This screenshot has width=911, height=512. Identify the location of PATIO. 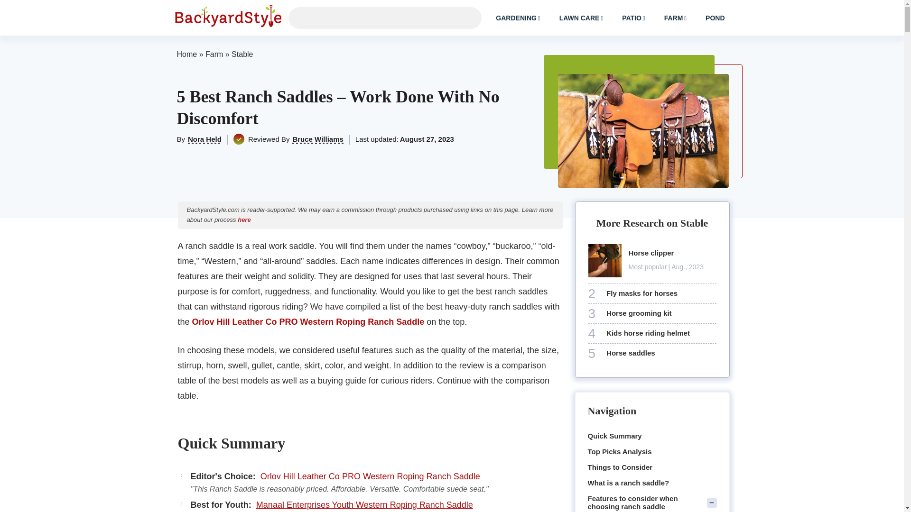
(633, 18).